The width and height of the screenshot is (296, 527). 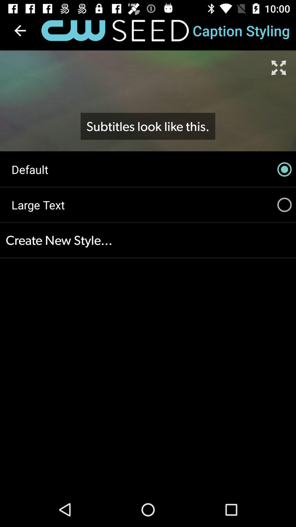 I want to click on jump to the create new style... item, so click(x=148, y=240).